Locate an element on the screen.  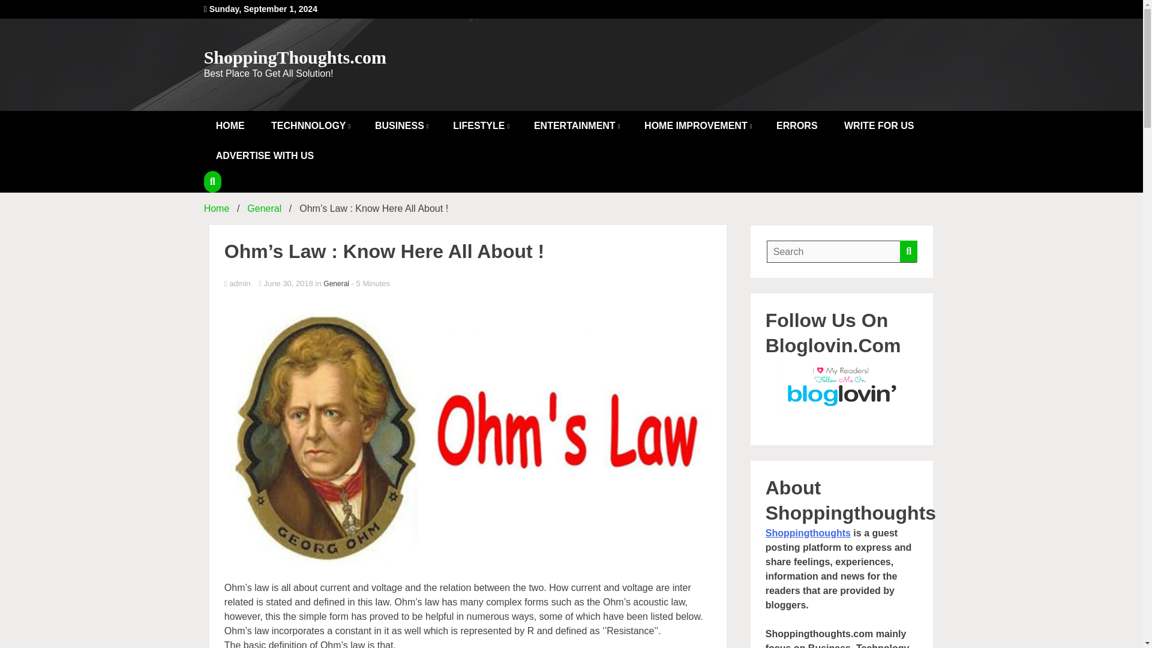
BUSINESS is located at coordinates (401, 126).